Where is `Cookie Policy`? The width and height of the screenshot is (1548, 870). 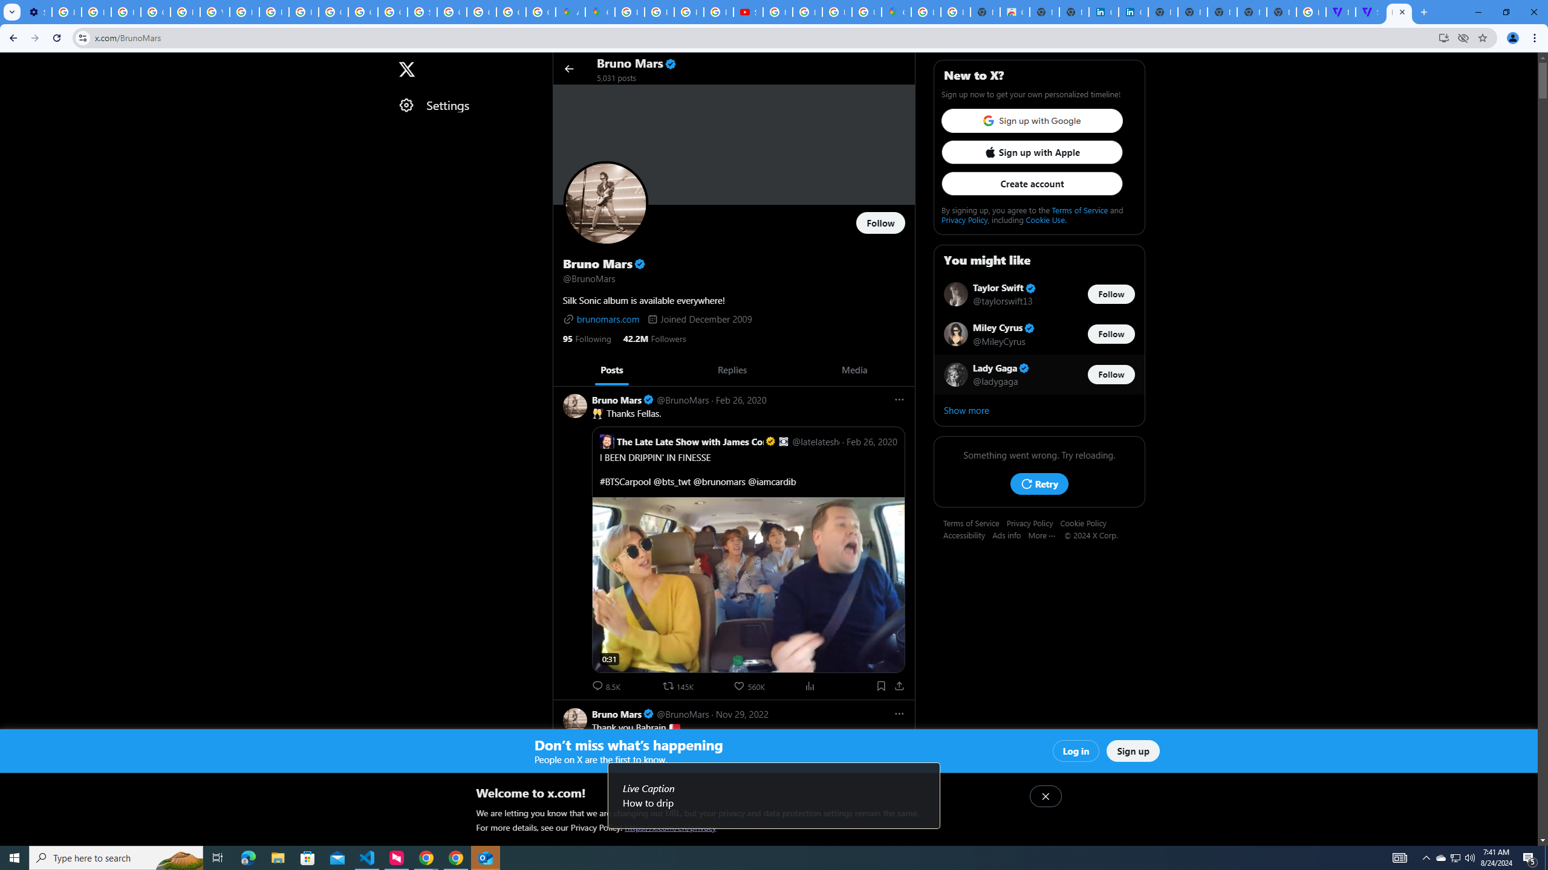
Cookie Policy is located at coordinates (1087, 523).